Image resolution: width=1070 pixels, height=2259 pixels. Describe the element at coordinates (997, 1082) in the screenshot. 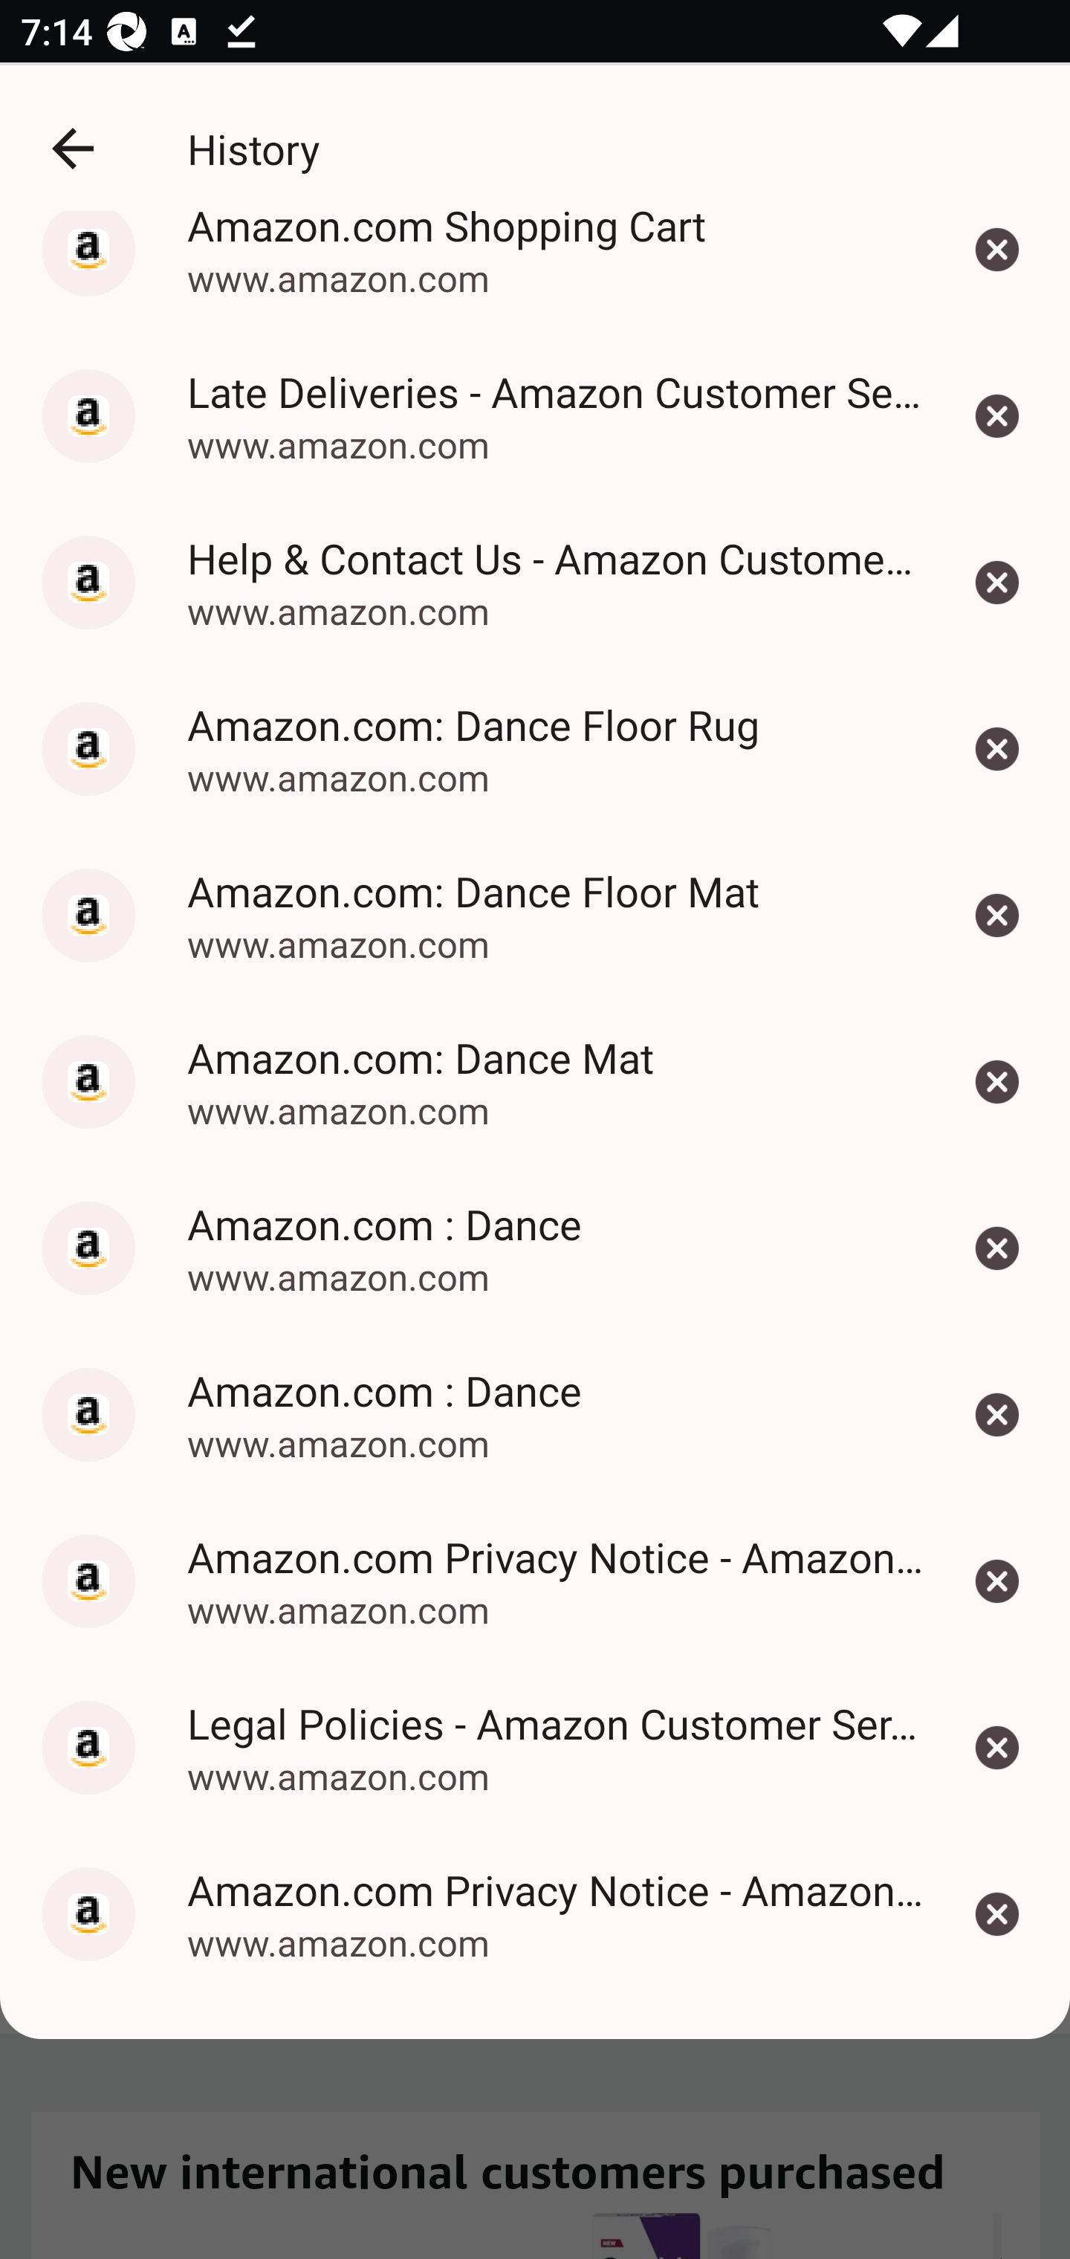

I see `Amazon.com: Dance Mat Remove` at that location.